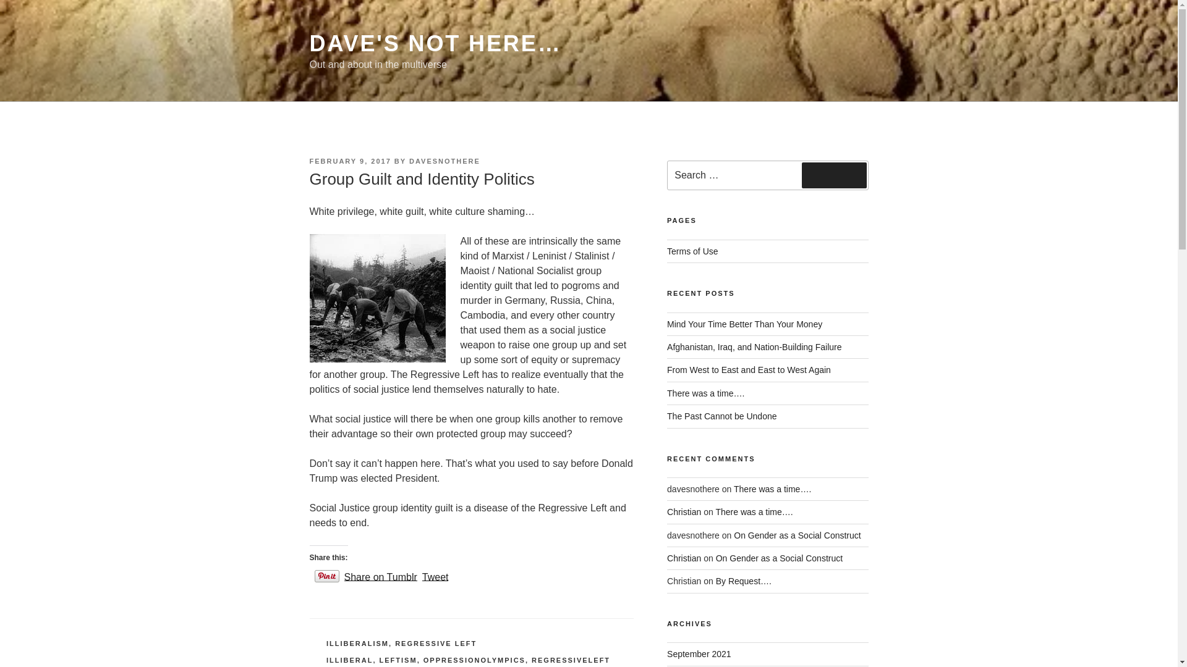  I want to click on On Gender as a Social Construct, so click(797, 535).